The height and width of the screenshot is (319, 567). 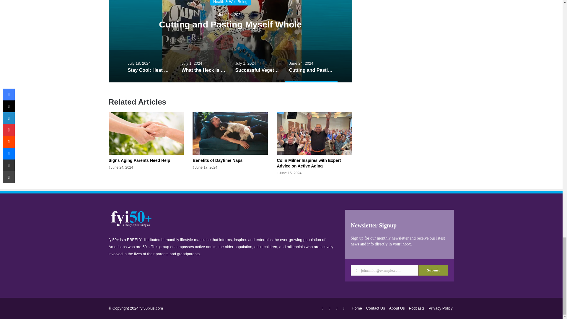 What do you see at coordinates (230, 134) in the screenshot?
I see `Benefits of Daytime Naps 3` at bounding box center [230, 134].